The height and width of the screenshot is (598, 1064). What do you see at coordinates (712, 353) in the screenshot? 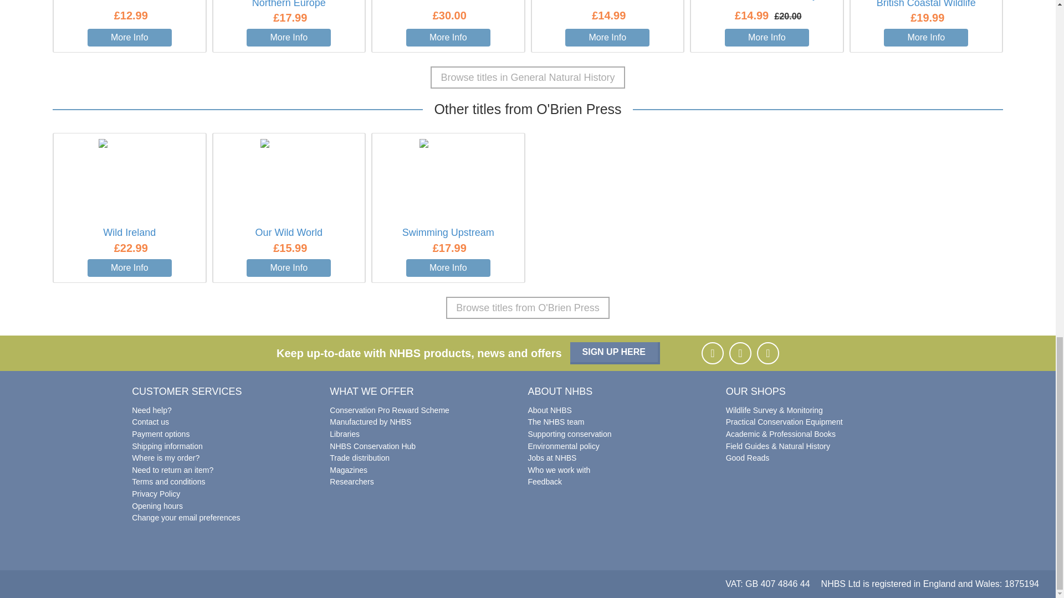
I see `Follow us on Facebook` at bounding box center [712, 353].